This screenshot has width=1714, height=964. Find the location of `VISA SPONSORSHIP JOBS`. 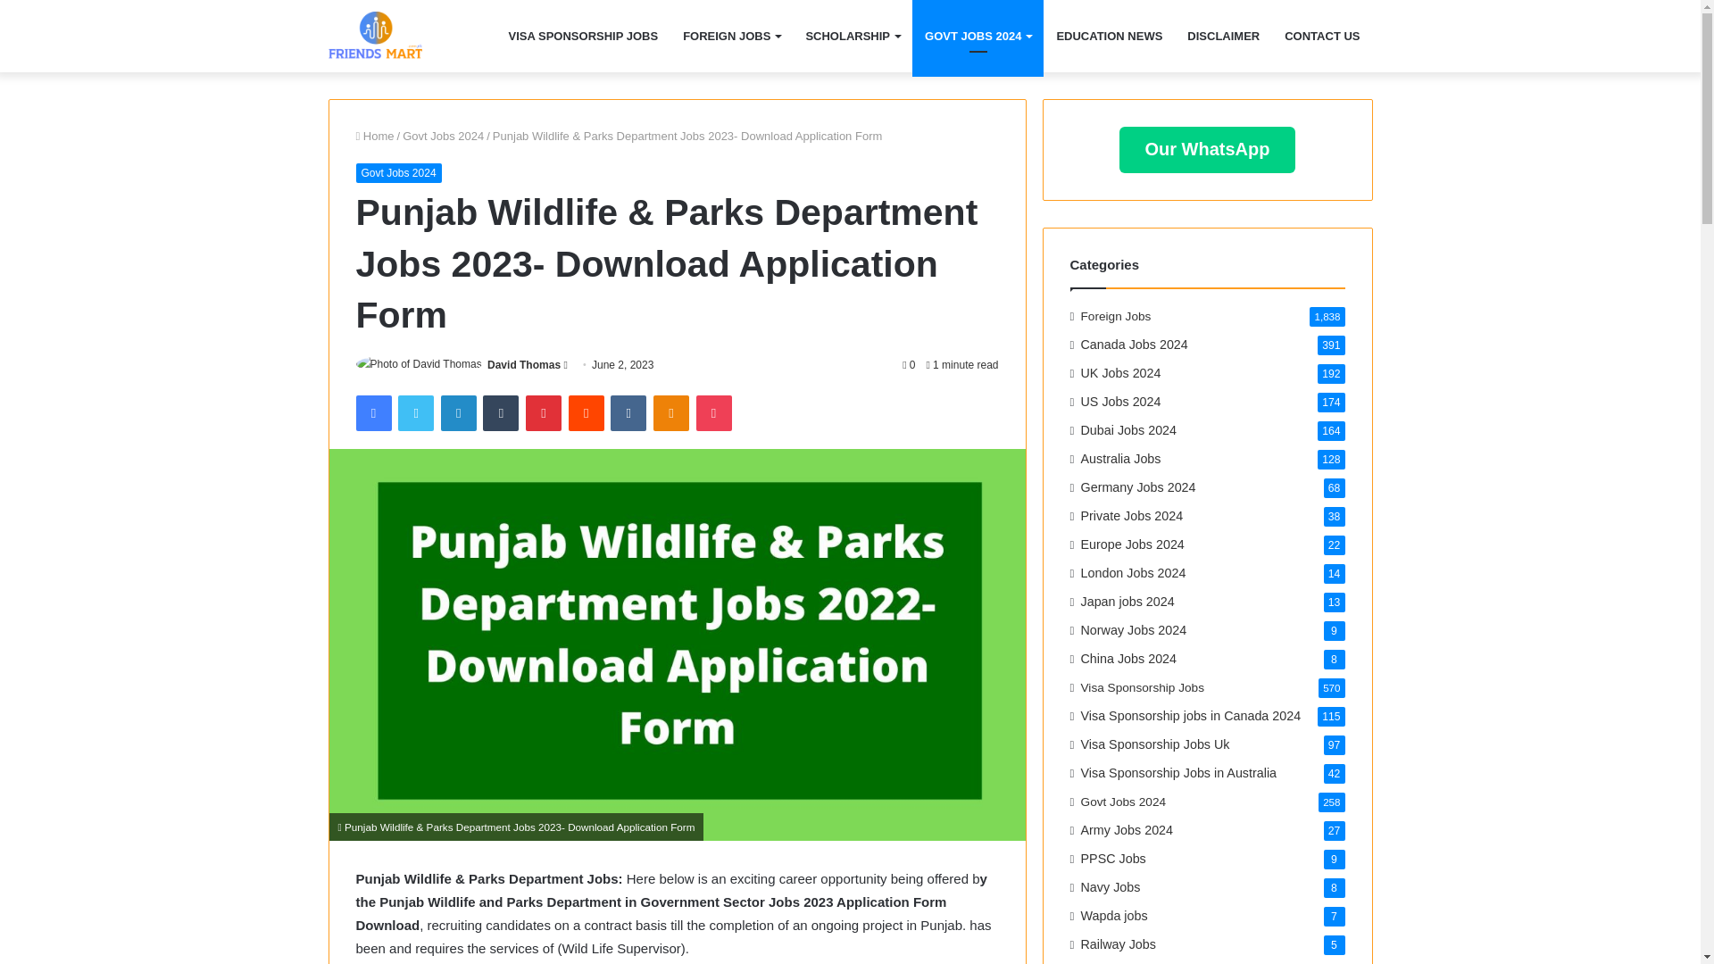

VISA SPONSORSHIP JOBS is located at coordinates (584, 36).